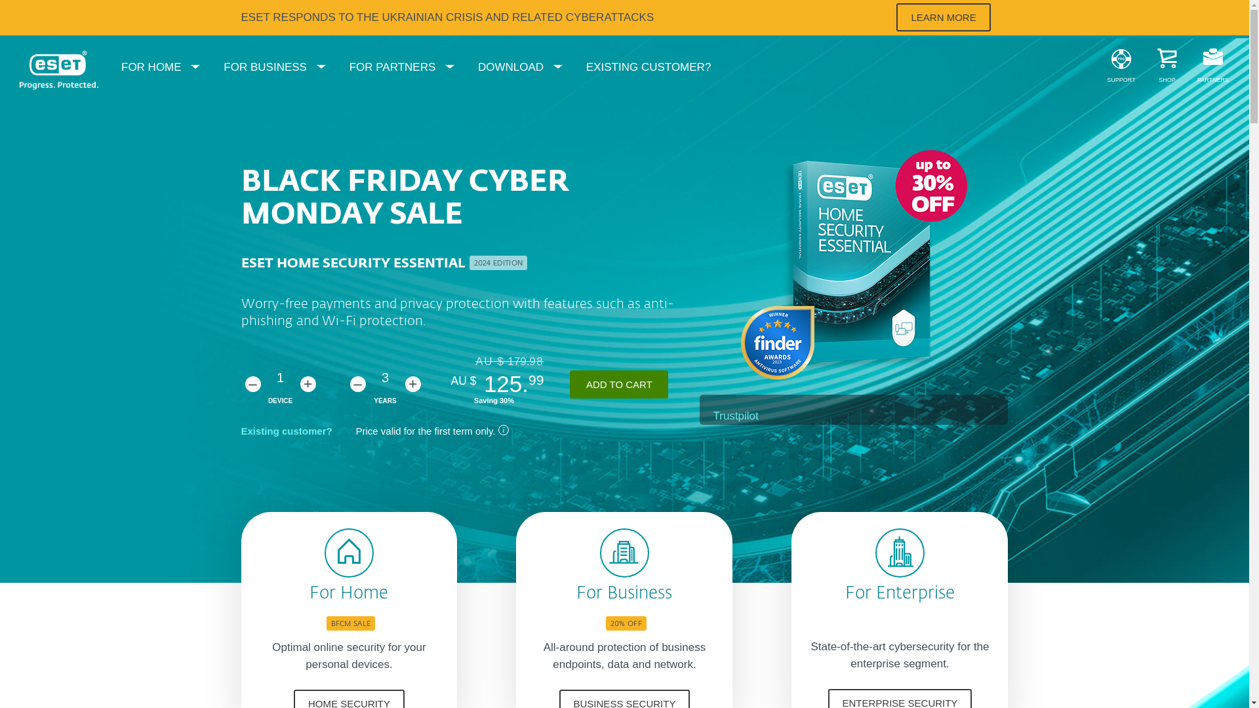  What do you see at coordinates (649, 68) in the screenshot?
I see `EXISTING CUSTOMER?` at bounding box center [649, 68].